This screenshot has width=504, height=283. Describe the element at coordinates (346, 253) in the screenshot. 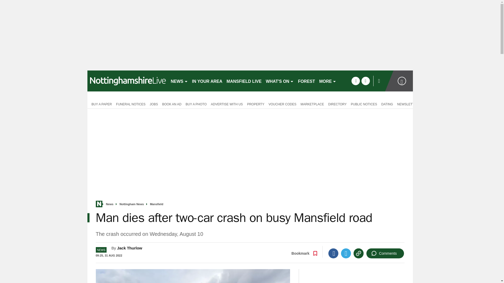

I see `Twitter` at that location.